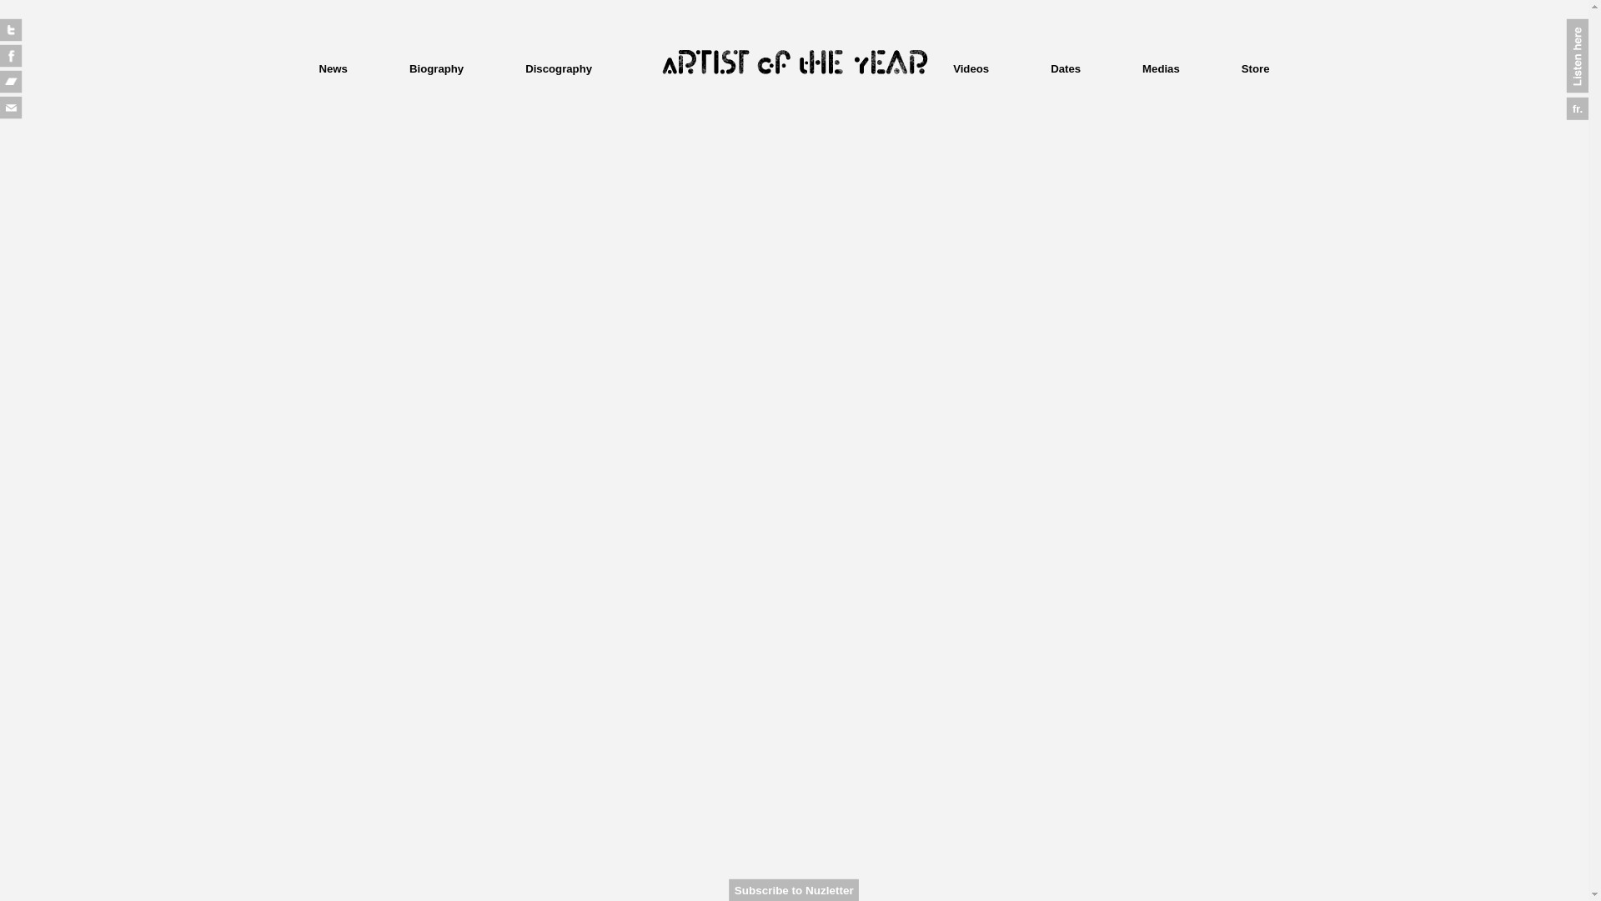 The image size is (1601, 901). What do you see at coordinates (333, 68) in the screenshot?
I see `News` at bounding box center [333, 68].